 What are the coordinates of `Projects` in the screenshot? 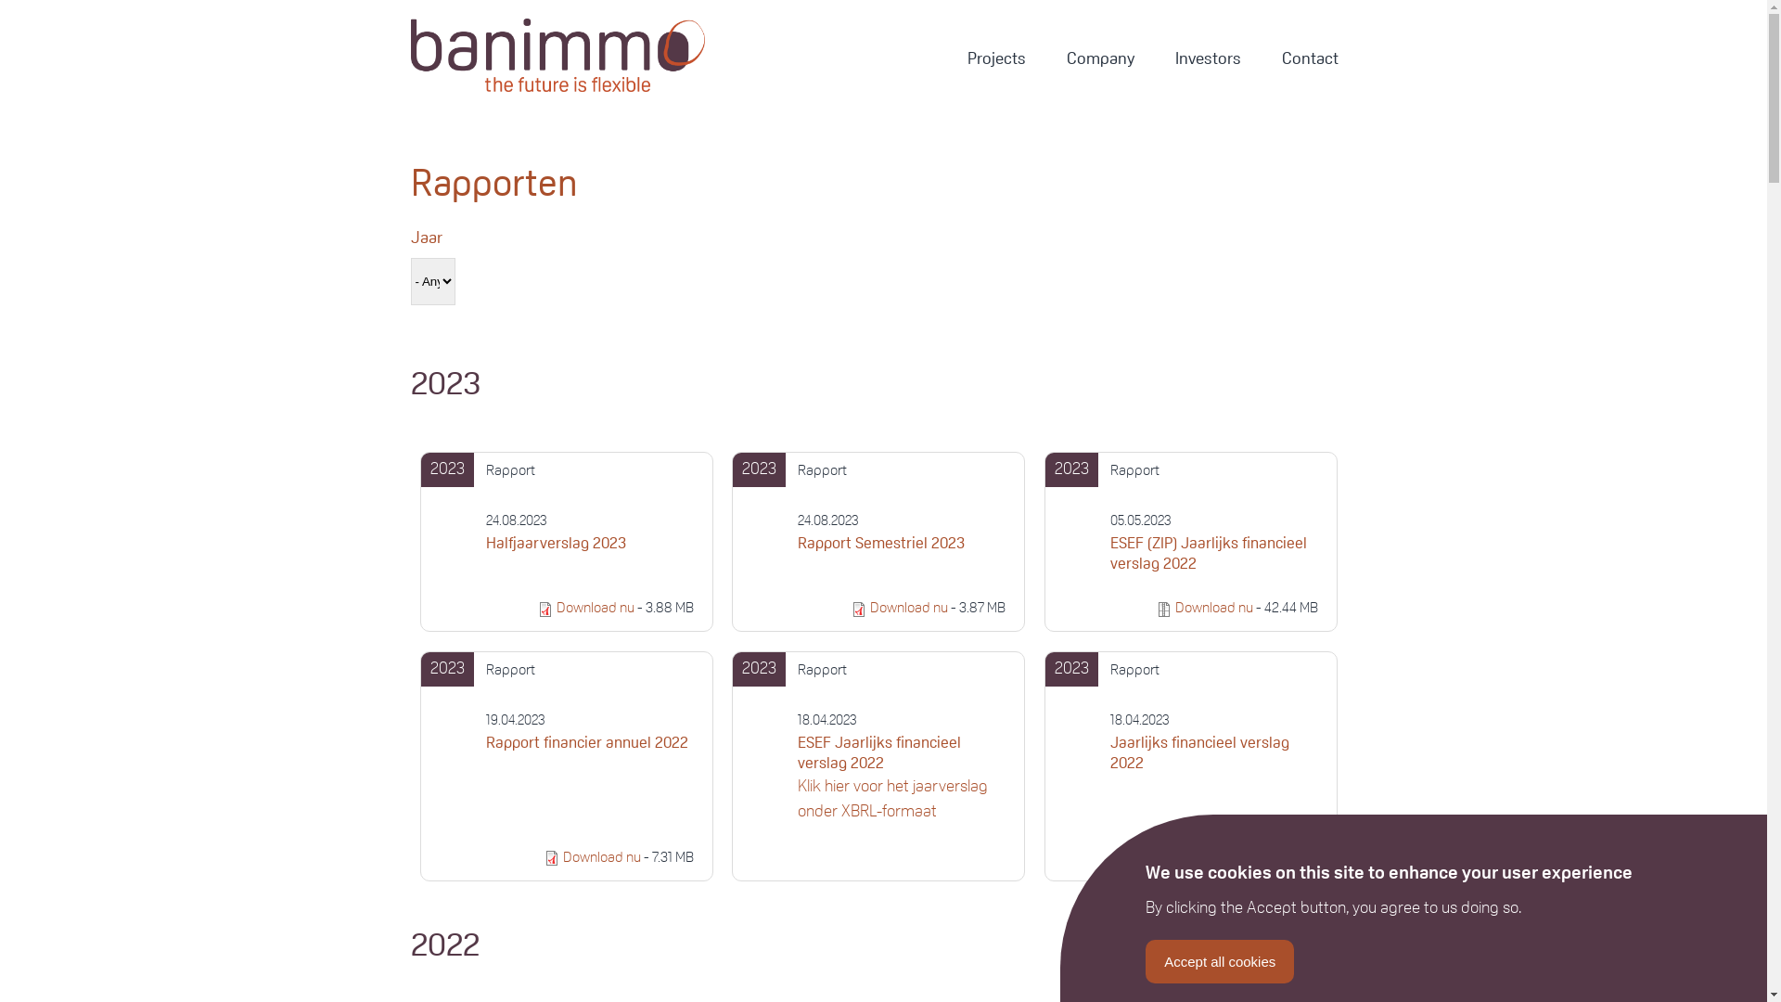 It's located at (996, 59).